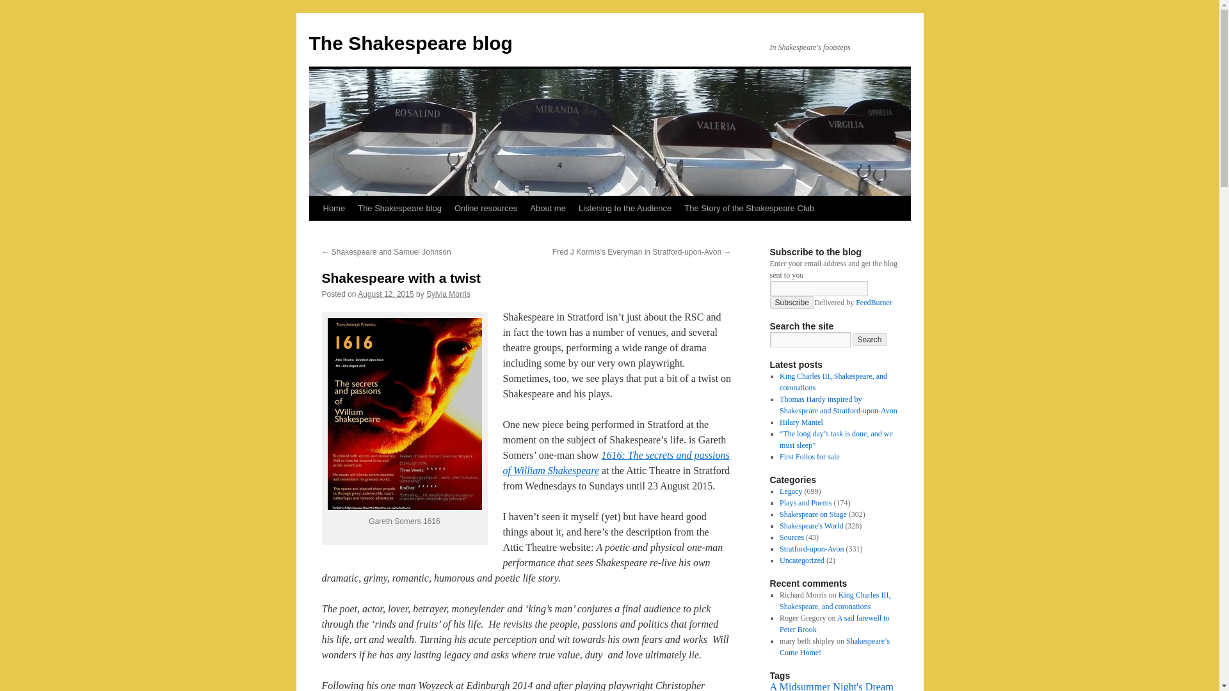 Image resolution: width=1229 pixels, height=691 pixels. Describe the element at coordinates (448, 294) in the screenshot. I see `View all posts by Sylvia Morris` at that location.